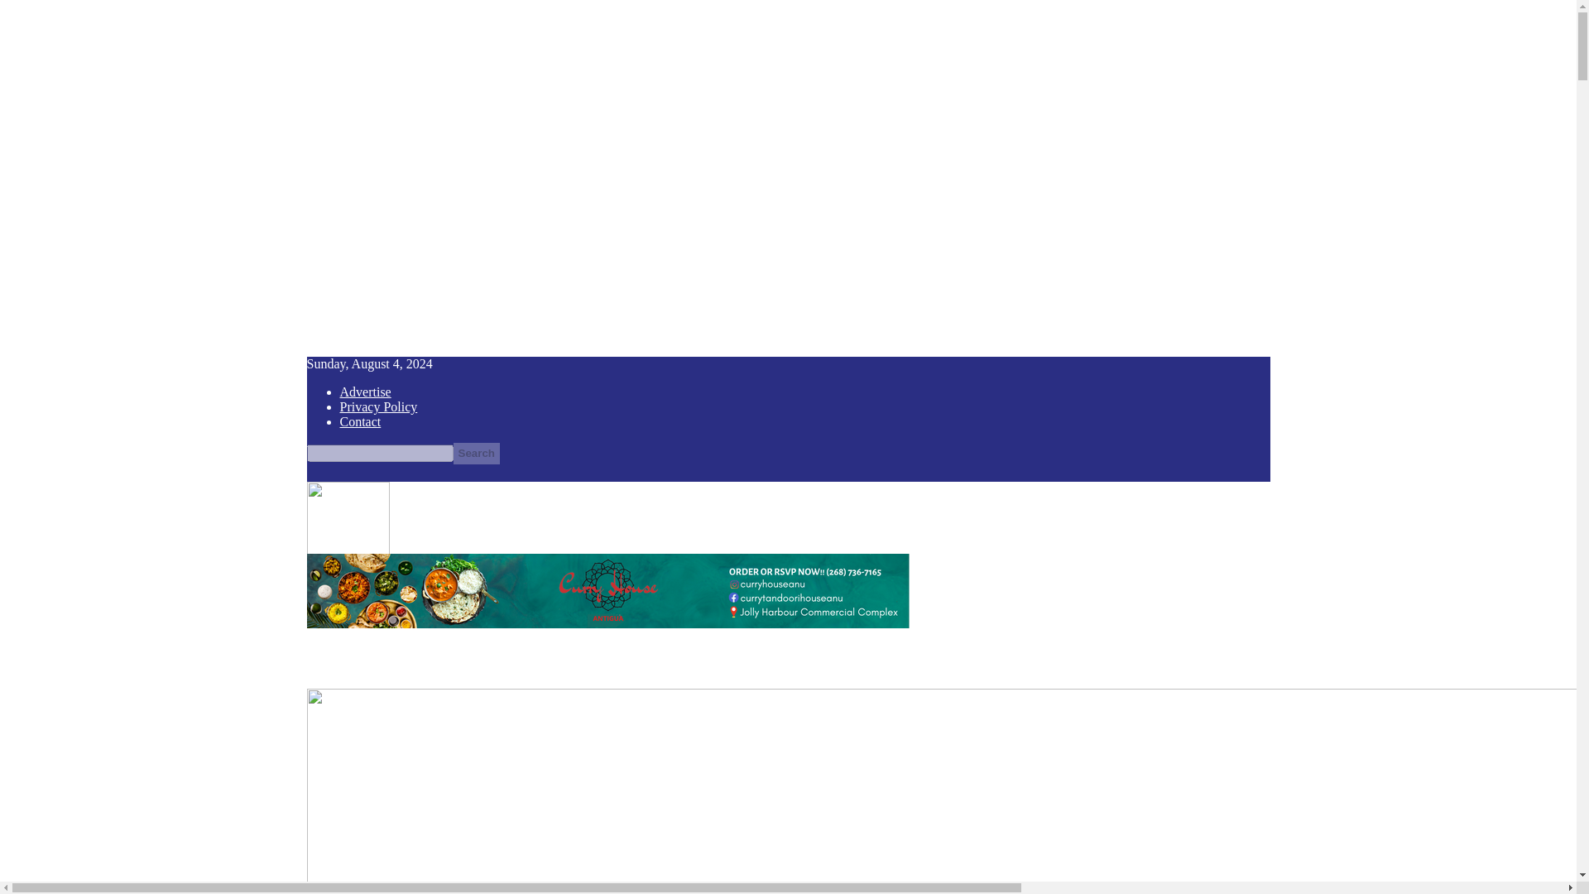 This screenshot has width=1589, height=894. Describe the element at coordinates (405, 560) in the screenshot. I see `Antigua News Room` at that location.